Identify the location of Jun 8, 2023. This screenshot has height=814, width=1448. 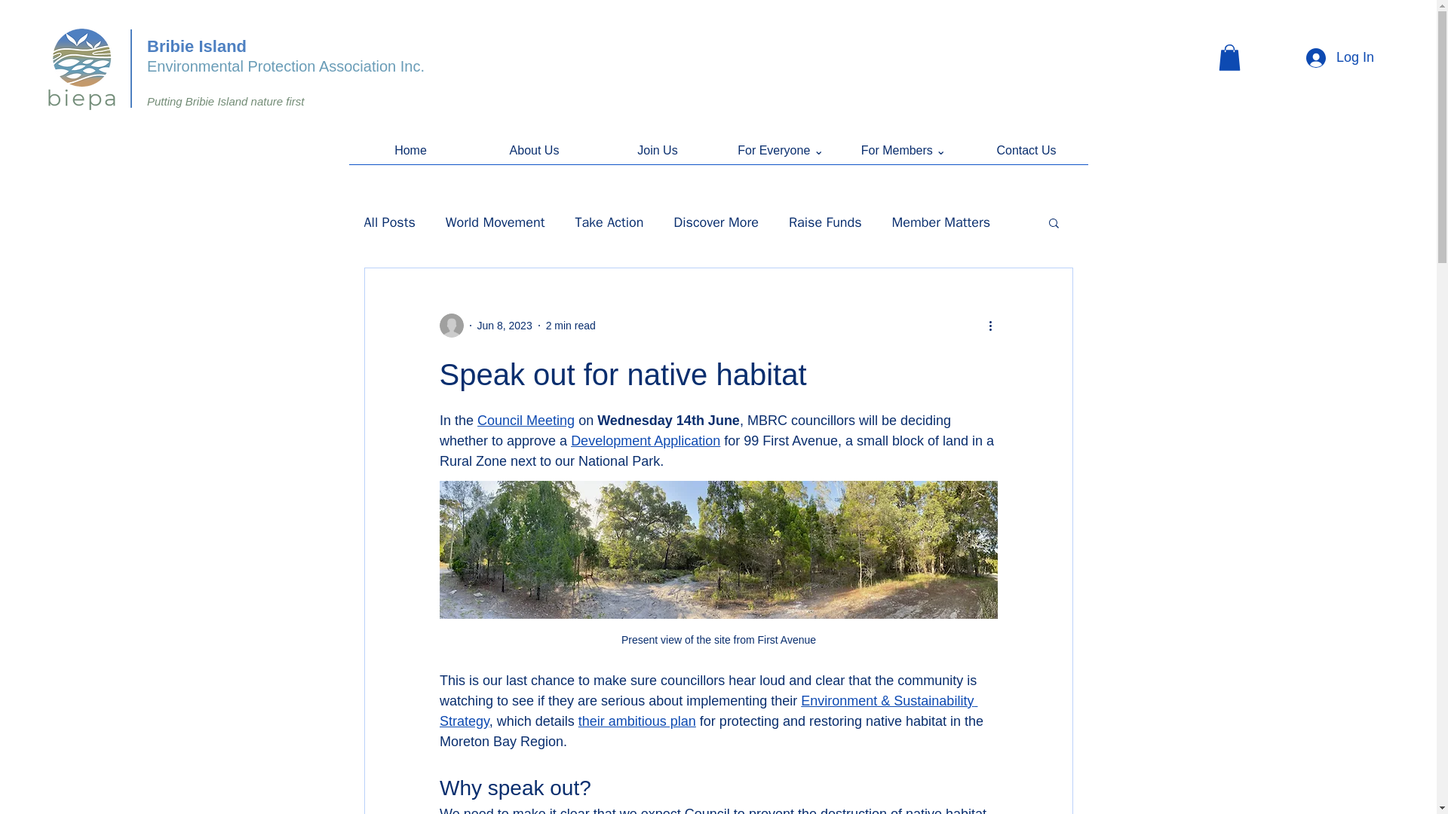
(504, 326).